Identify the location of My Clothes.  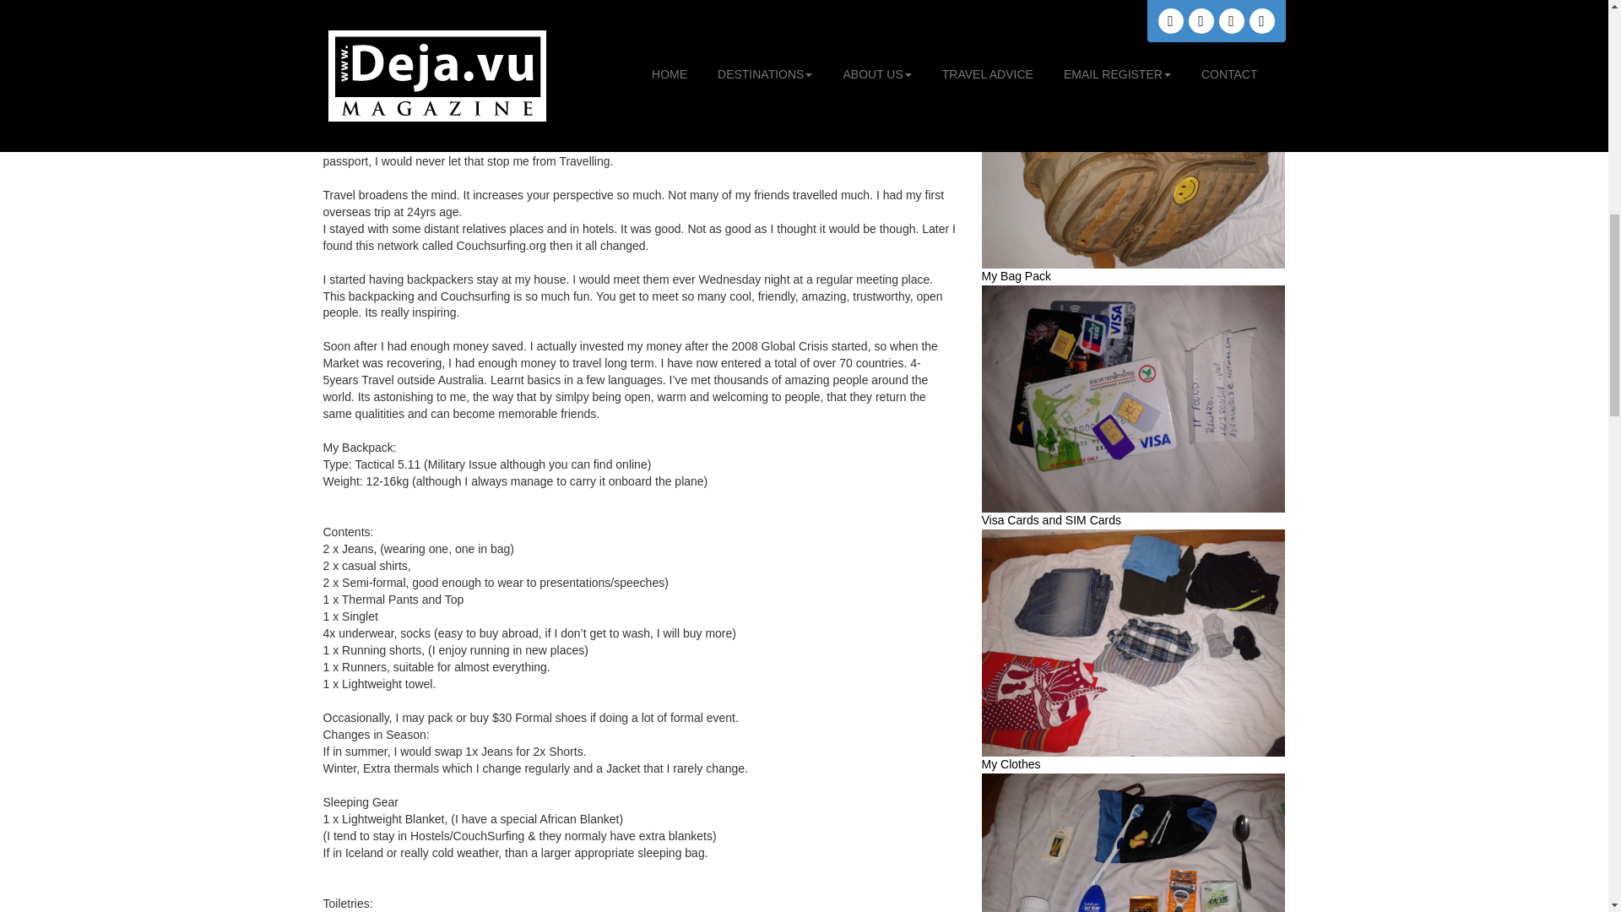
(1010, 763).